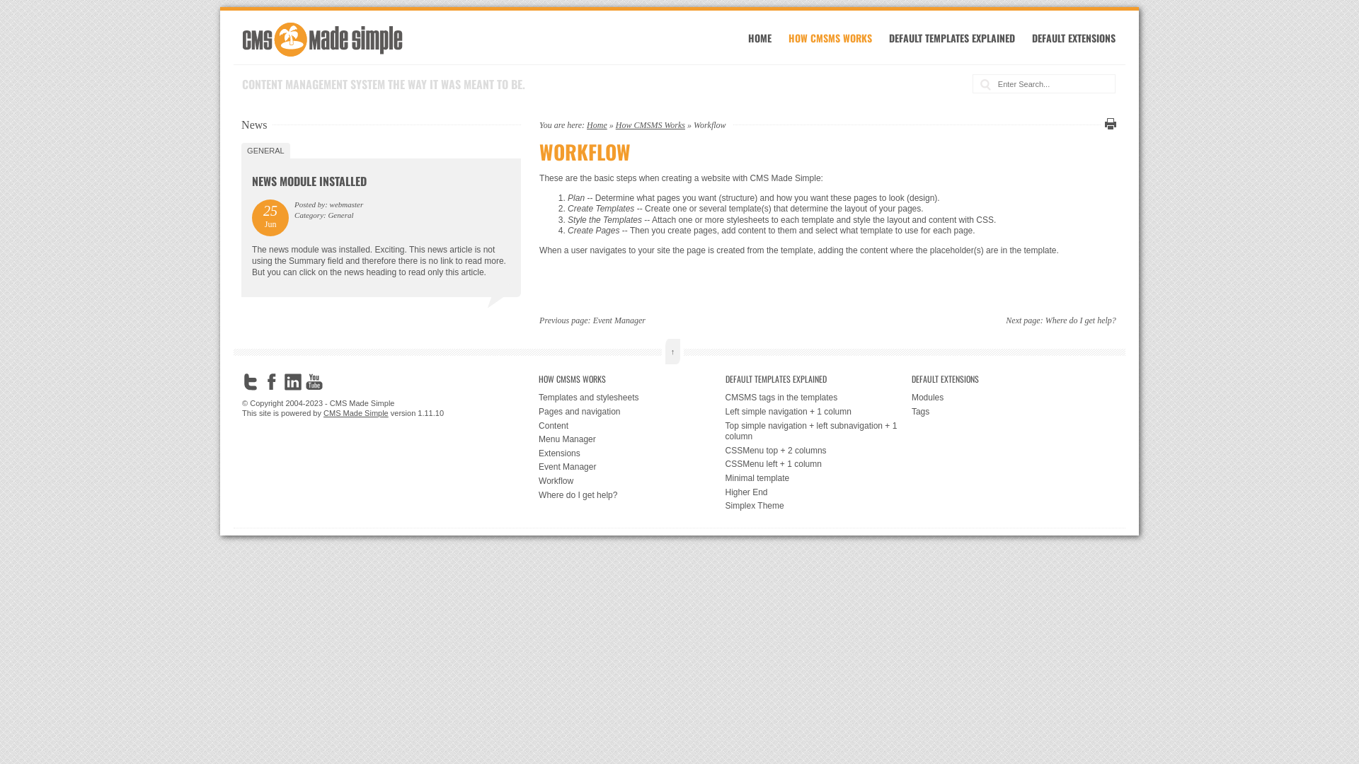 This screenshot has width=1359, height=764. Describe the element at coordinates (631, 412) in the screenshot. I see `Pages and navigation` at that location.